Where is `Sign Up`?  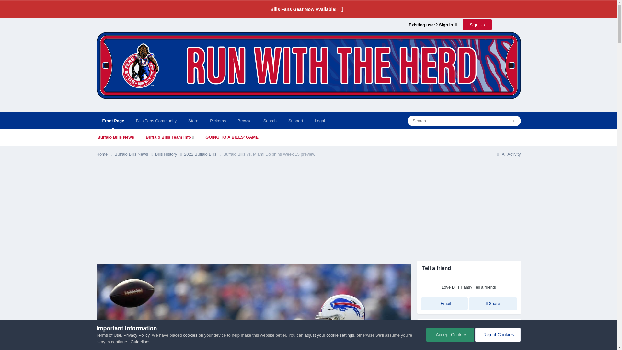
Sign Up is located at coordinates (477, 25).